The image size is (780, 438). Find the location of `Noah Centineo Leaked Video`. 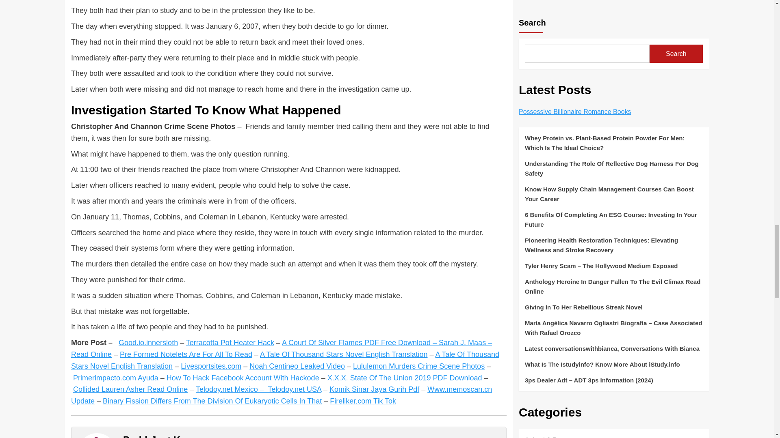

Noah Centineo Leaked Video is located at coordinates (297, 366).